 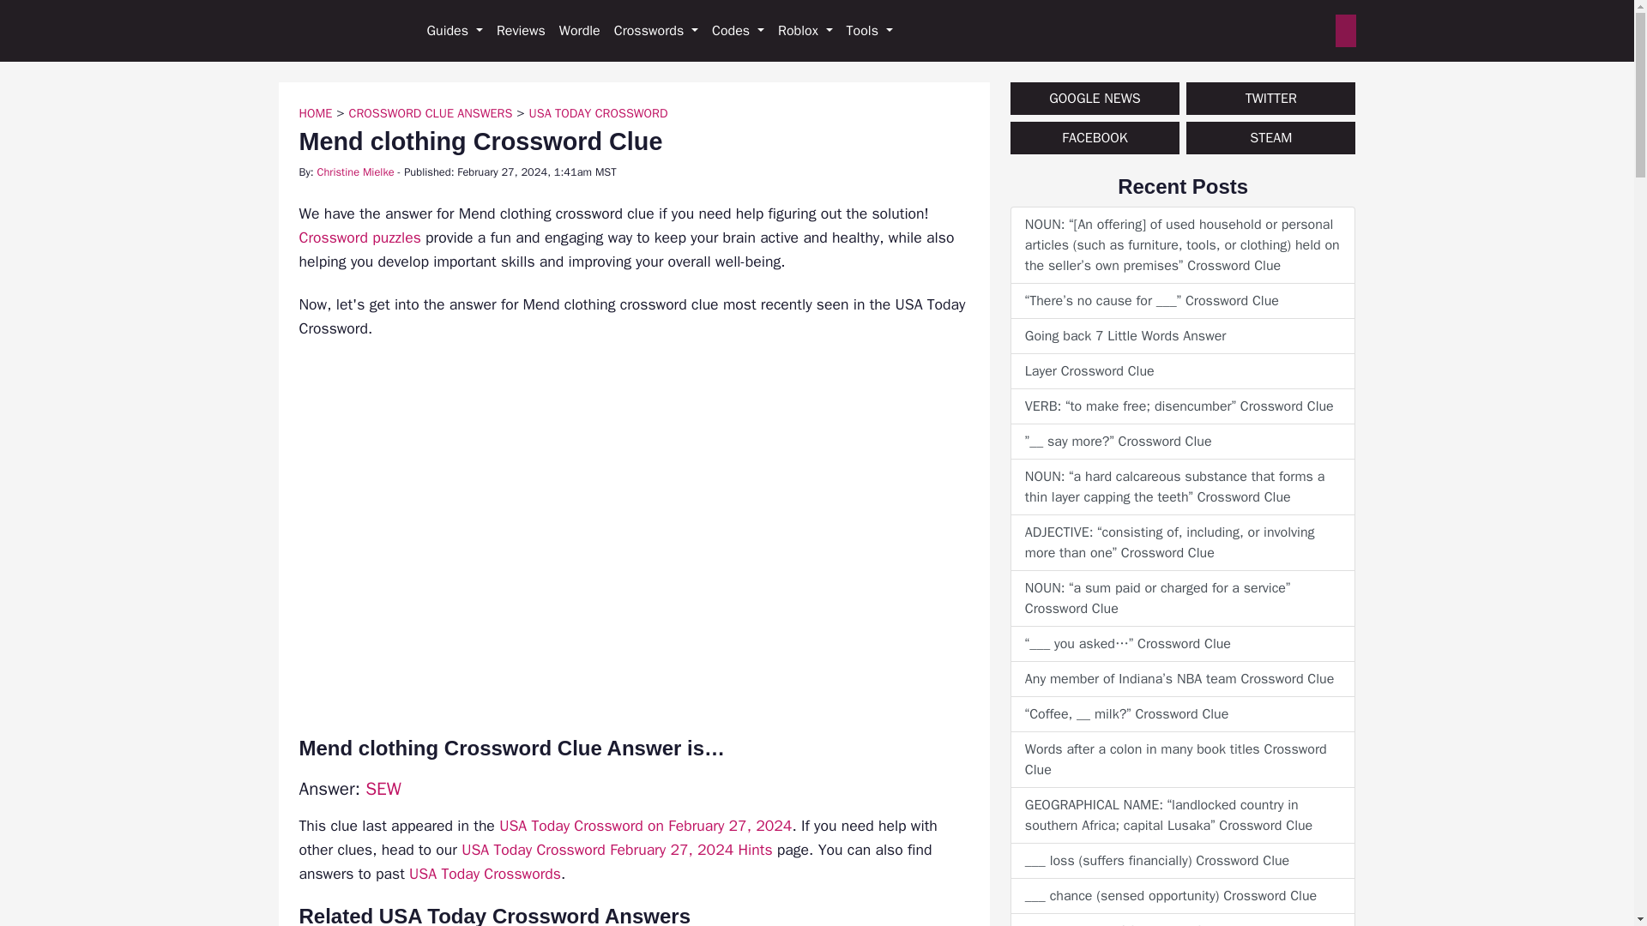 I want to click on Roblox, so click(x=805, y=31).